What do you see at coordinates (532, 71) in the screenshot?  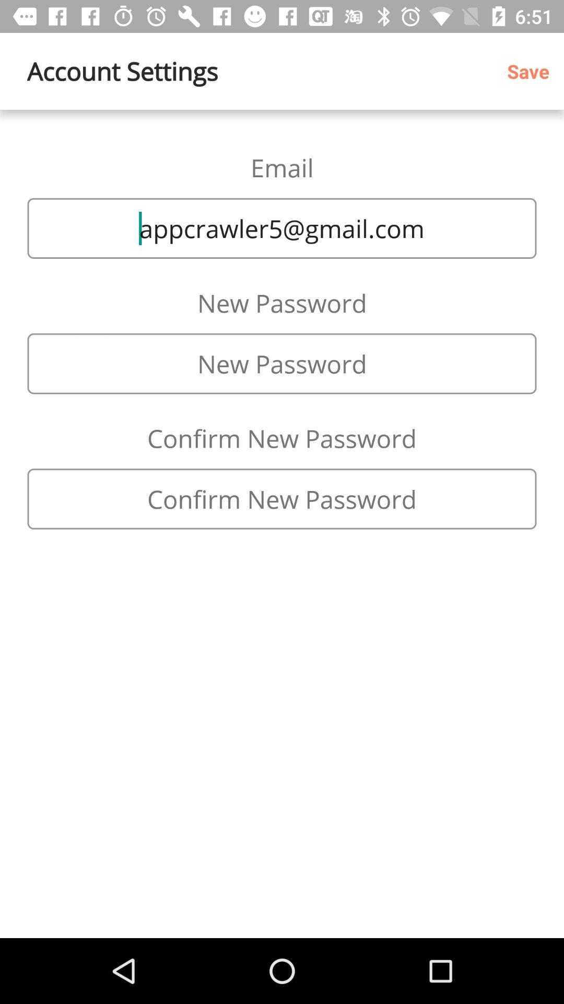 I see `turn off the icon above email item` at bounding box center [532, 71].